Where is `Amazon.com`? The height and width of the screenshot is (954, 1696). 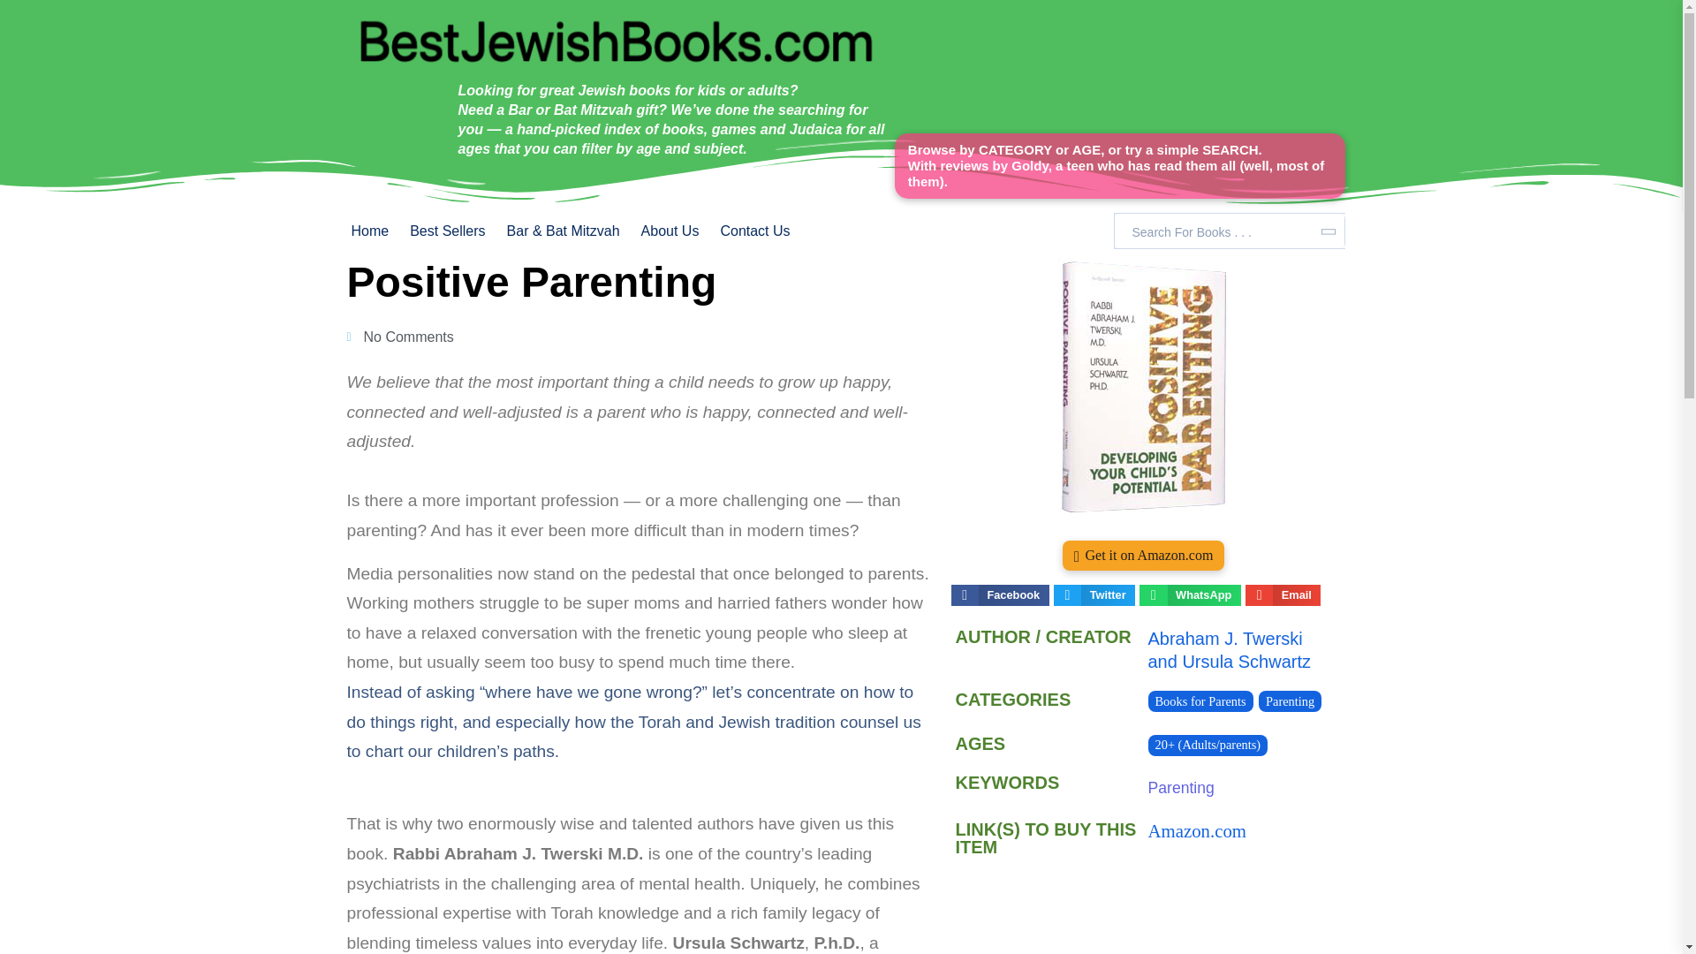
Amazon.com is located at coordinates (1197, 829).